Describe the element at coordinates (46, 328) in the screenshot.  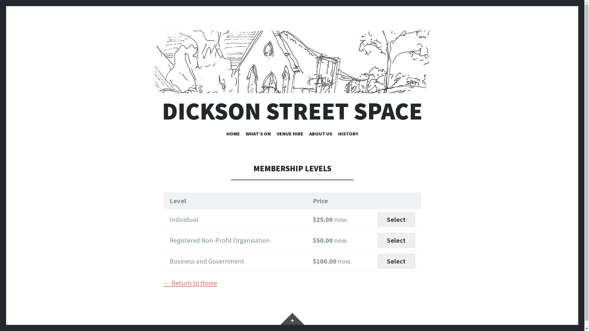
I see `Developed by Halyucinations Studios` at that location.